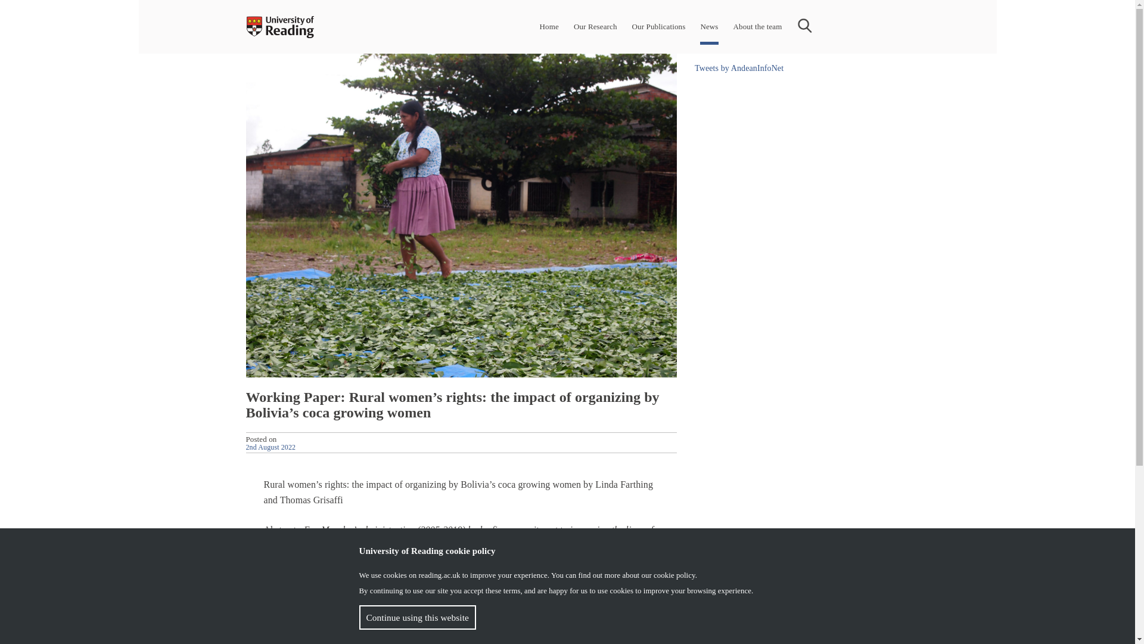 Image resolution: width=1144 pixels, height=644 pixels. Describe the element at coordinates (659, 26) in the screenshot. I see `Our Publications` at that location.